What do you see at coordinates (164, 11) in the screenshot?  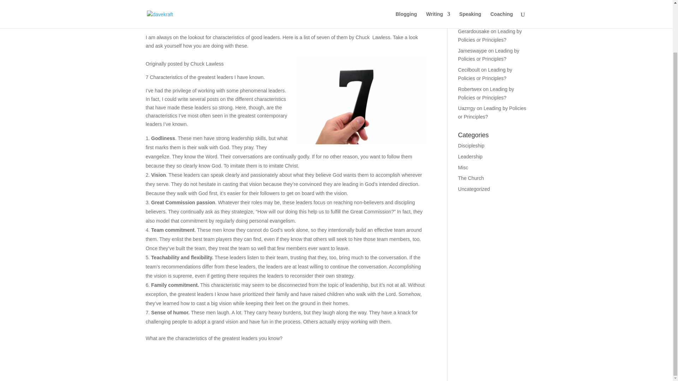 I see `Posts by Dave Kraft` at bounding box center [164, 11].